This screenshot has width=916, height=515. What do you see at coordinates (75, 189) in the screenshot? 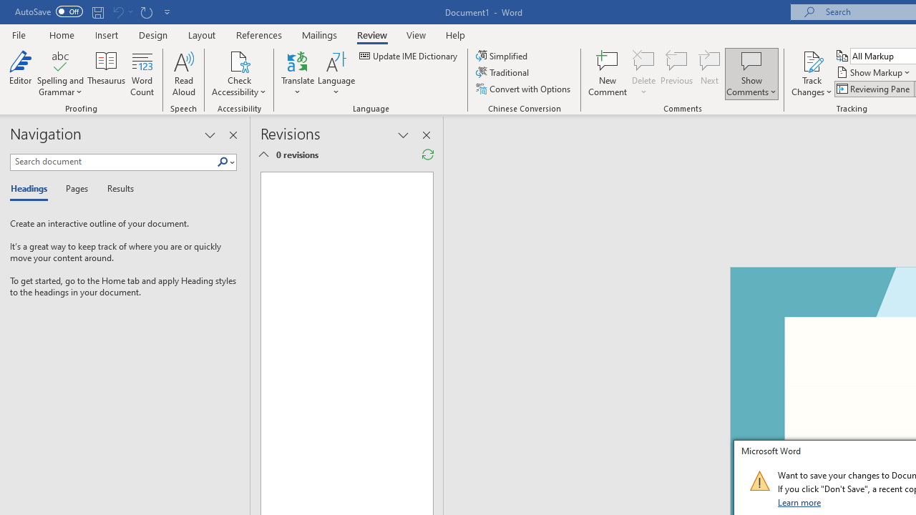
I see `Pages` at bounding box center [75, 189].